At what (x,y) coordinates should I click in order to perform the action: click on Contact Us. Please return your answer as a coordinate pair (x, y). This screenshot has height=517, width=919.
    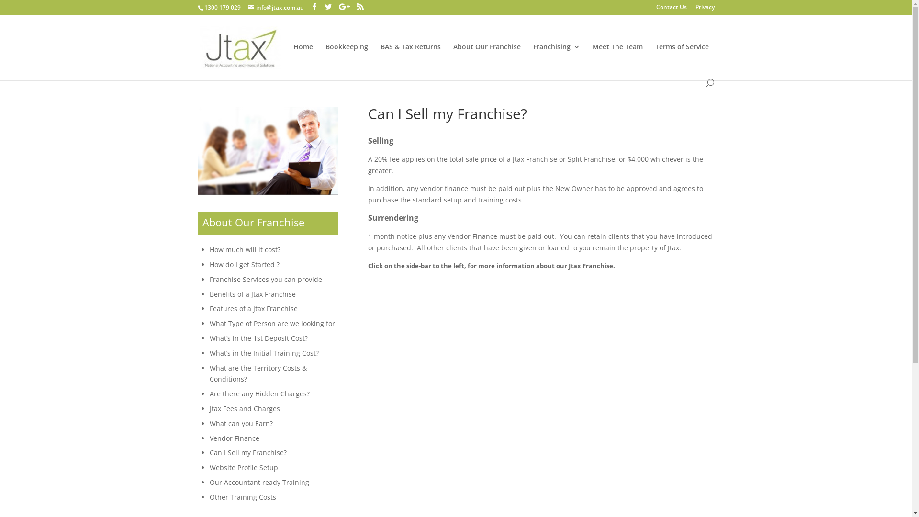
    Looking at the image, I should click on (671, 10).